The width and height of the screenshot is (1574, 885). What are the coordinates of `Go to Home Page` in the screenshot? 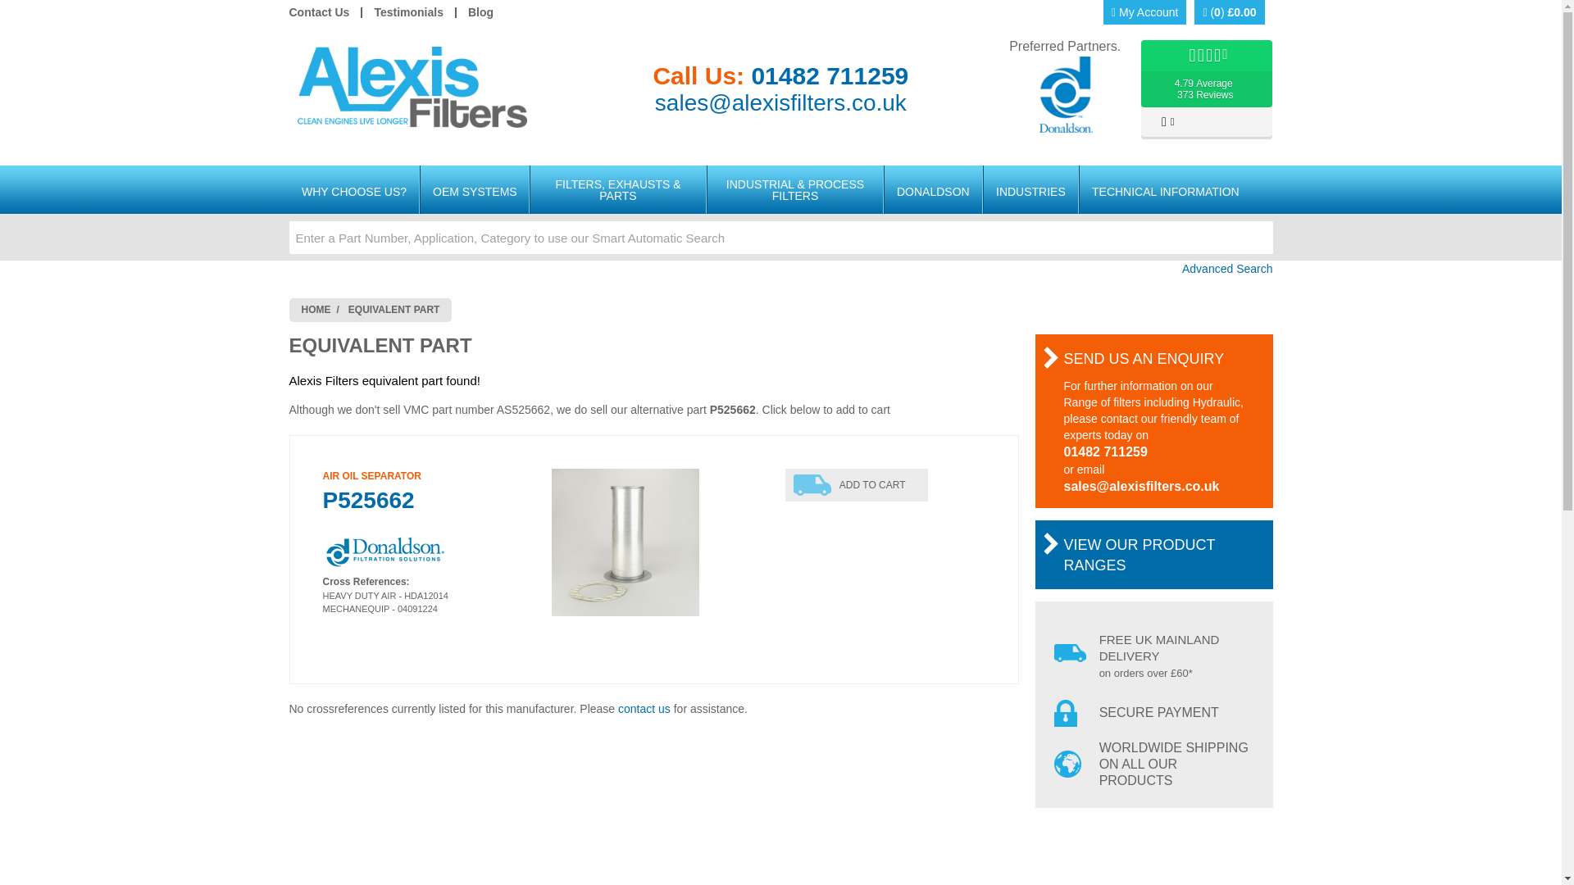 It's located at (316, 310).